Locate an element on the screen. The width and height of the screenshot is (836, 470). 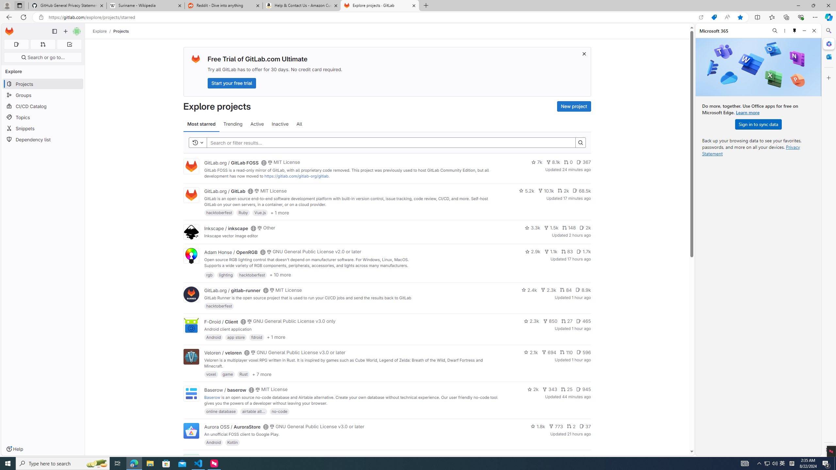
10.1k is located at coordinates (546, 191).